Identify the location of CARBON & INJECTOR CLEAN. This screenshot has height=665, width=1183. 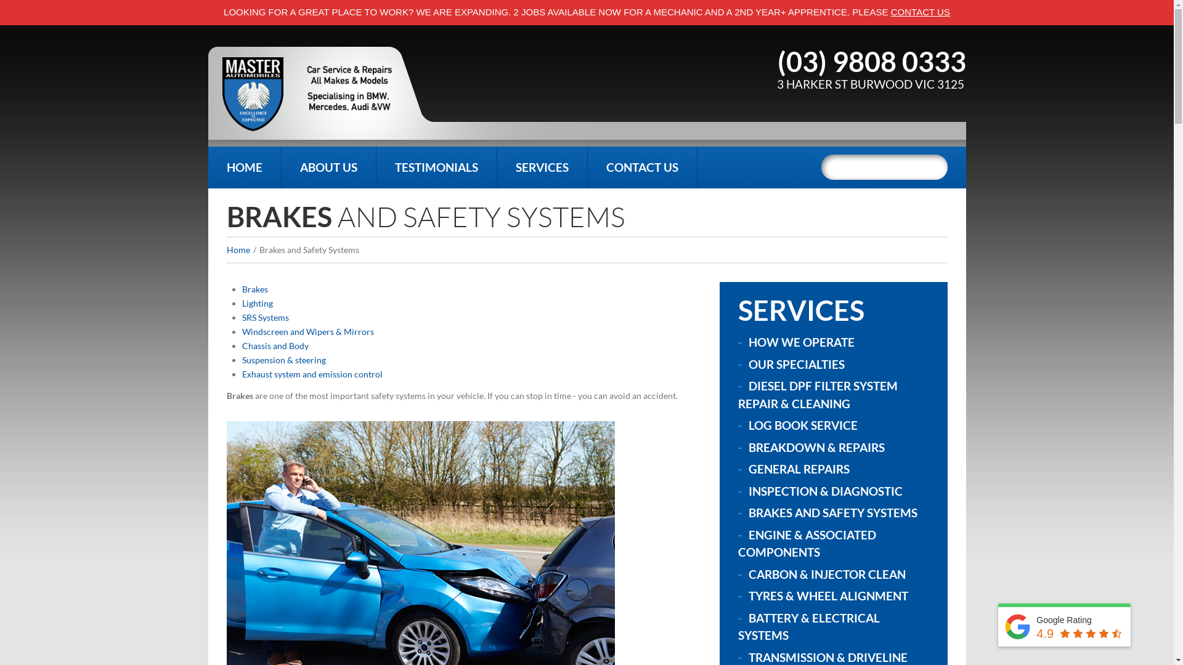
(827, 574).